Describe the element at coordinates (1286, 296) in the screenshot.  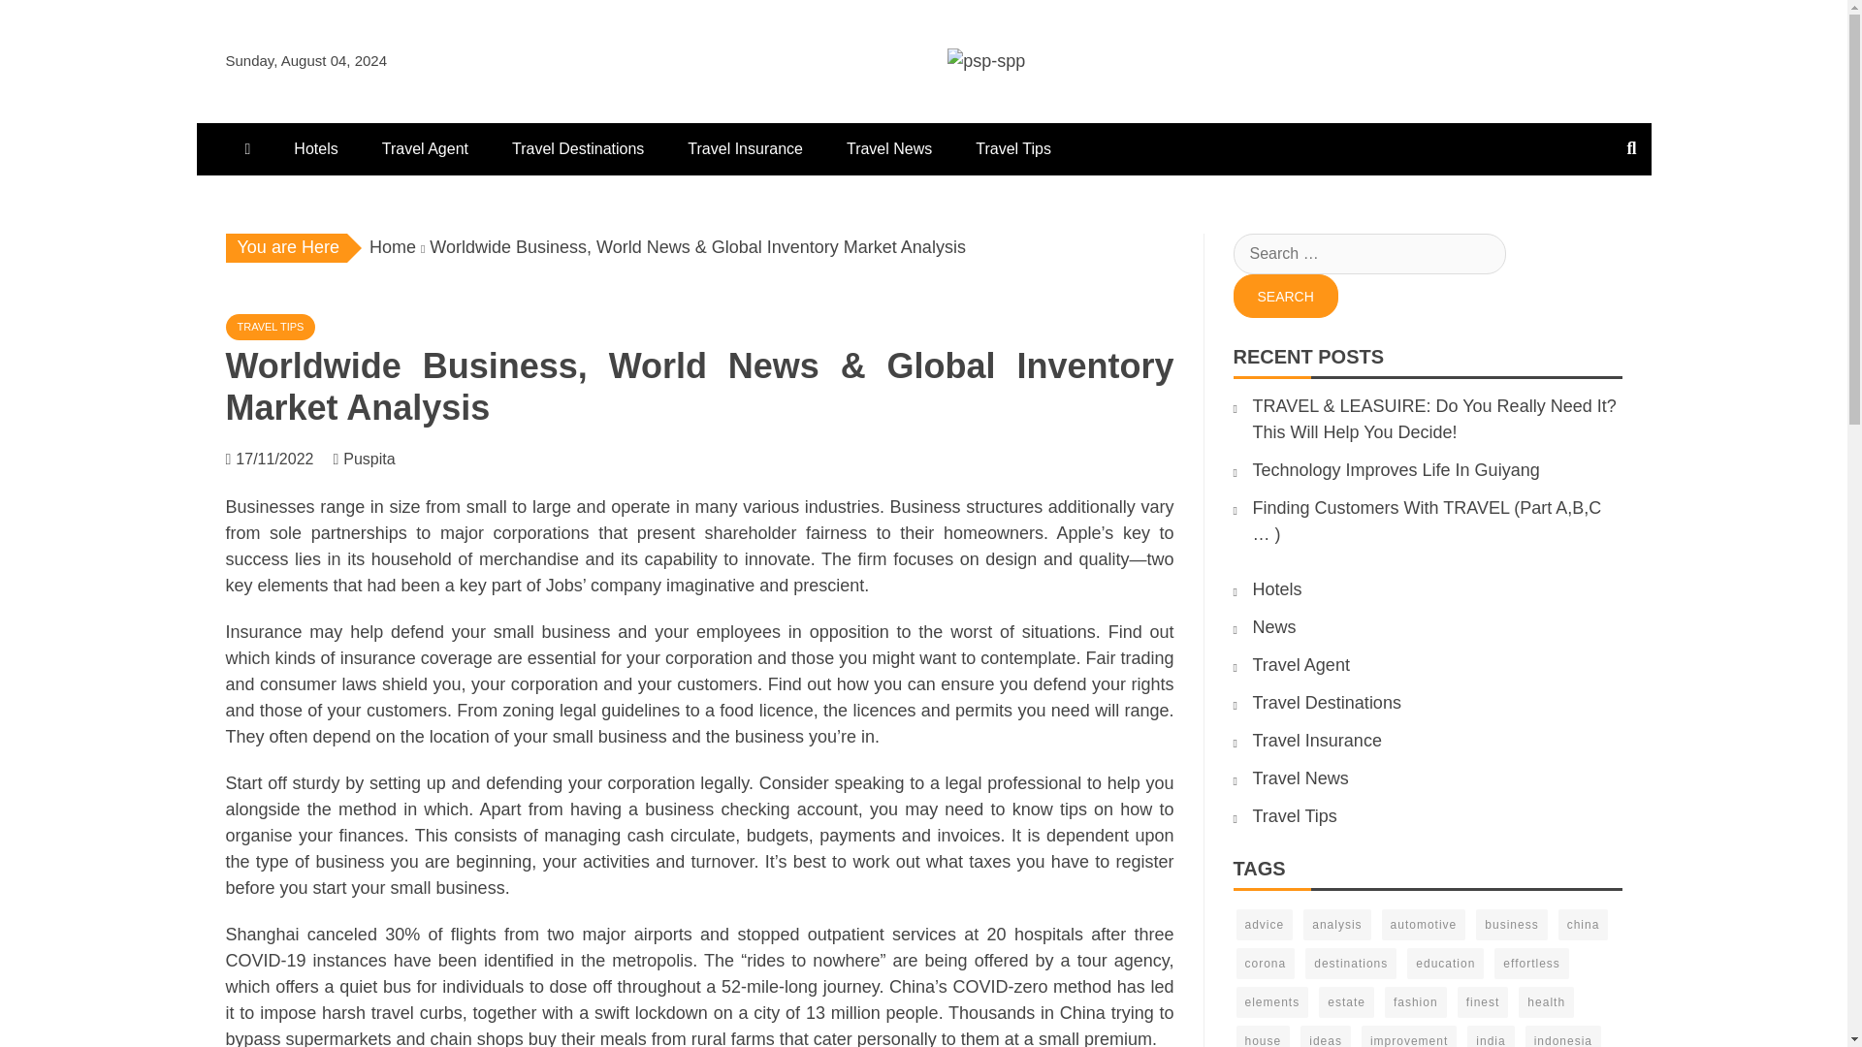
I see `Search` at that location.